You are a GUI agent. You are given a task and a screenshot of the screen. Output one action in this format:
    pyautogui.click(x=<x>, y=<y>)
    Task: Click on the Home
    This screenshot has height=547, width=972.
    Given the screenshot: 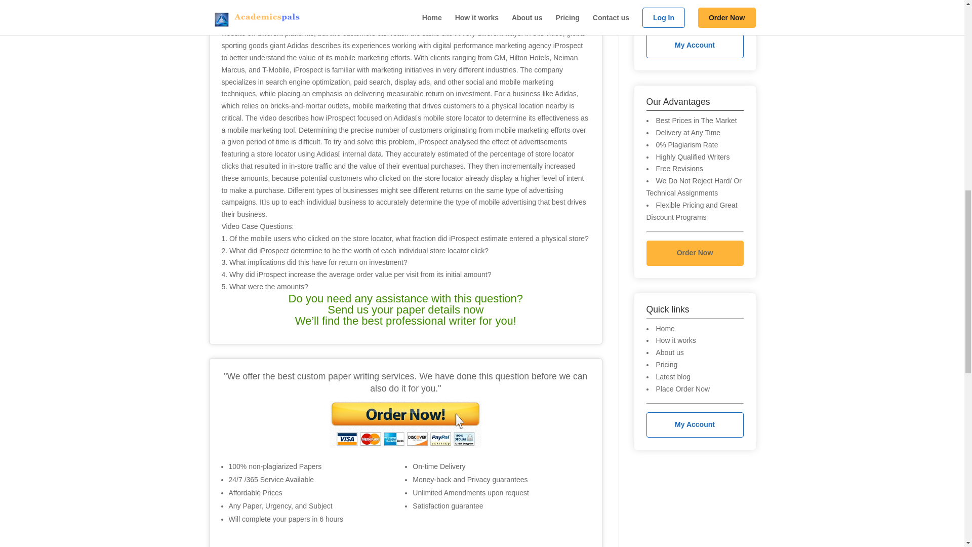 What is the action you would take?
    pyautogui.click(x=665, y=328)
    